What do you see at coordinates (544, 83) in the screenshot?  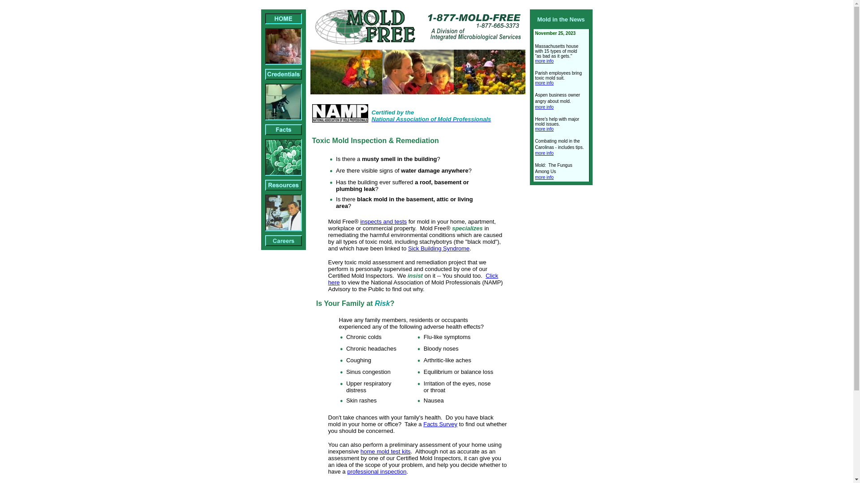 I see `more info` at bounding box center [544, 83].